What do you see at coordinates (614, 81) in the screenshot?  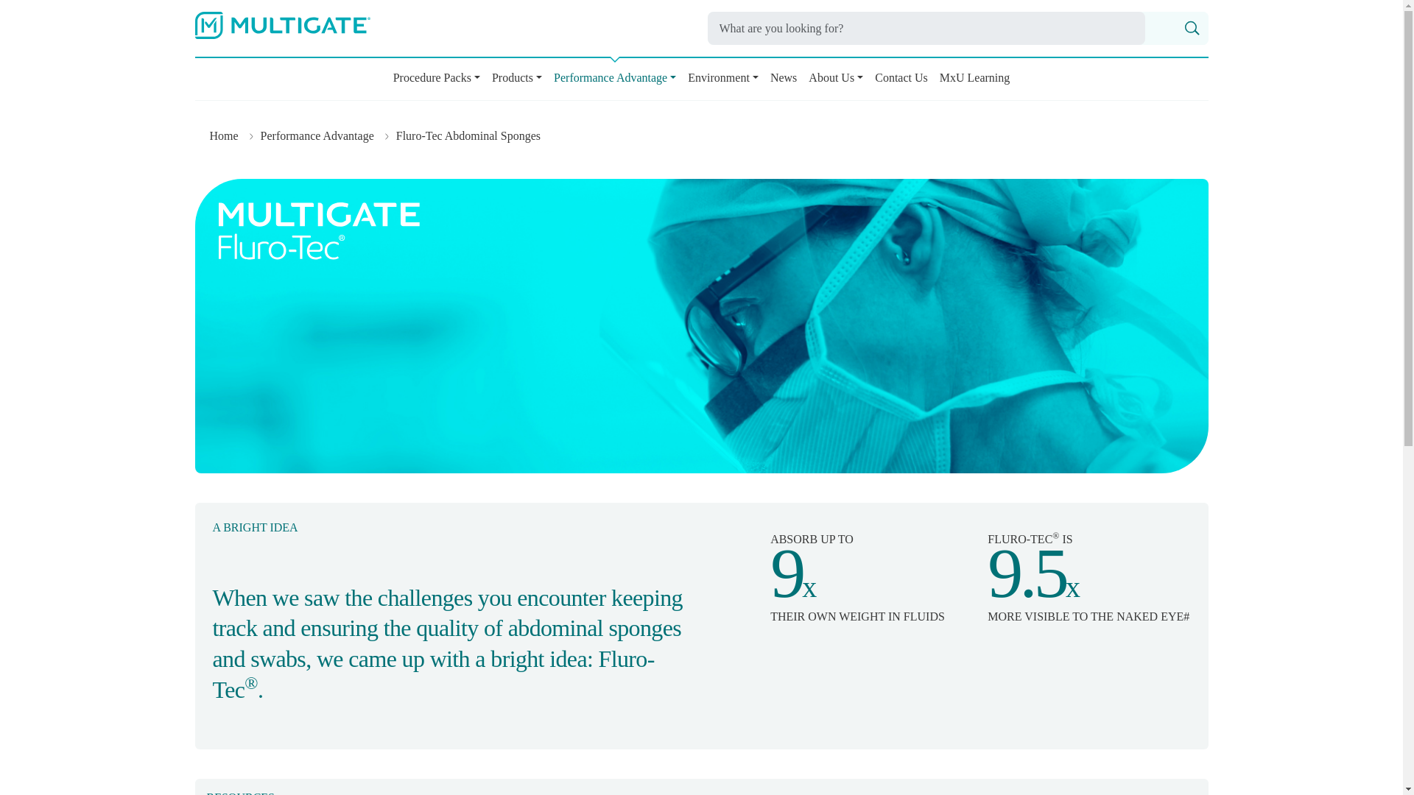 I see `Performance Advantage` at bounding box center [614, 81].